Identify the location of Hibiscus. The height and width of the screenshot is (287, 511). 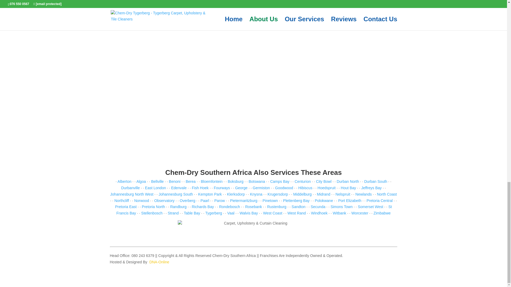
(305, 188).